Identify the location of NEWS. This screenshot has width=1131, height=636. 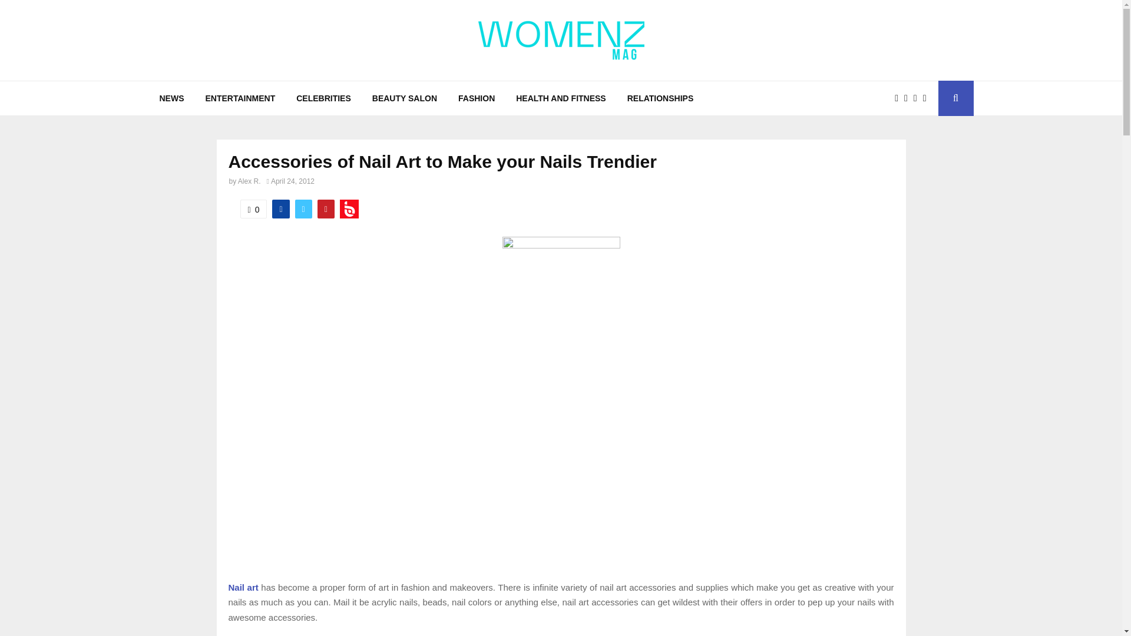
(171, 98).